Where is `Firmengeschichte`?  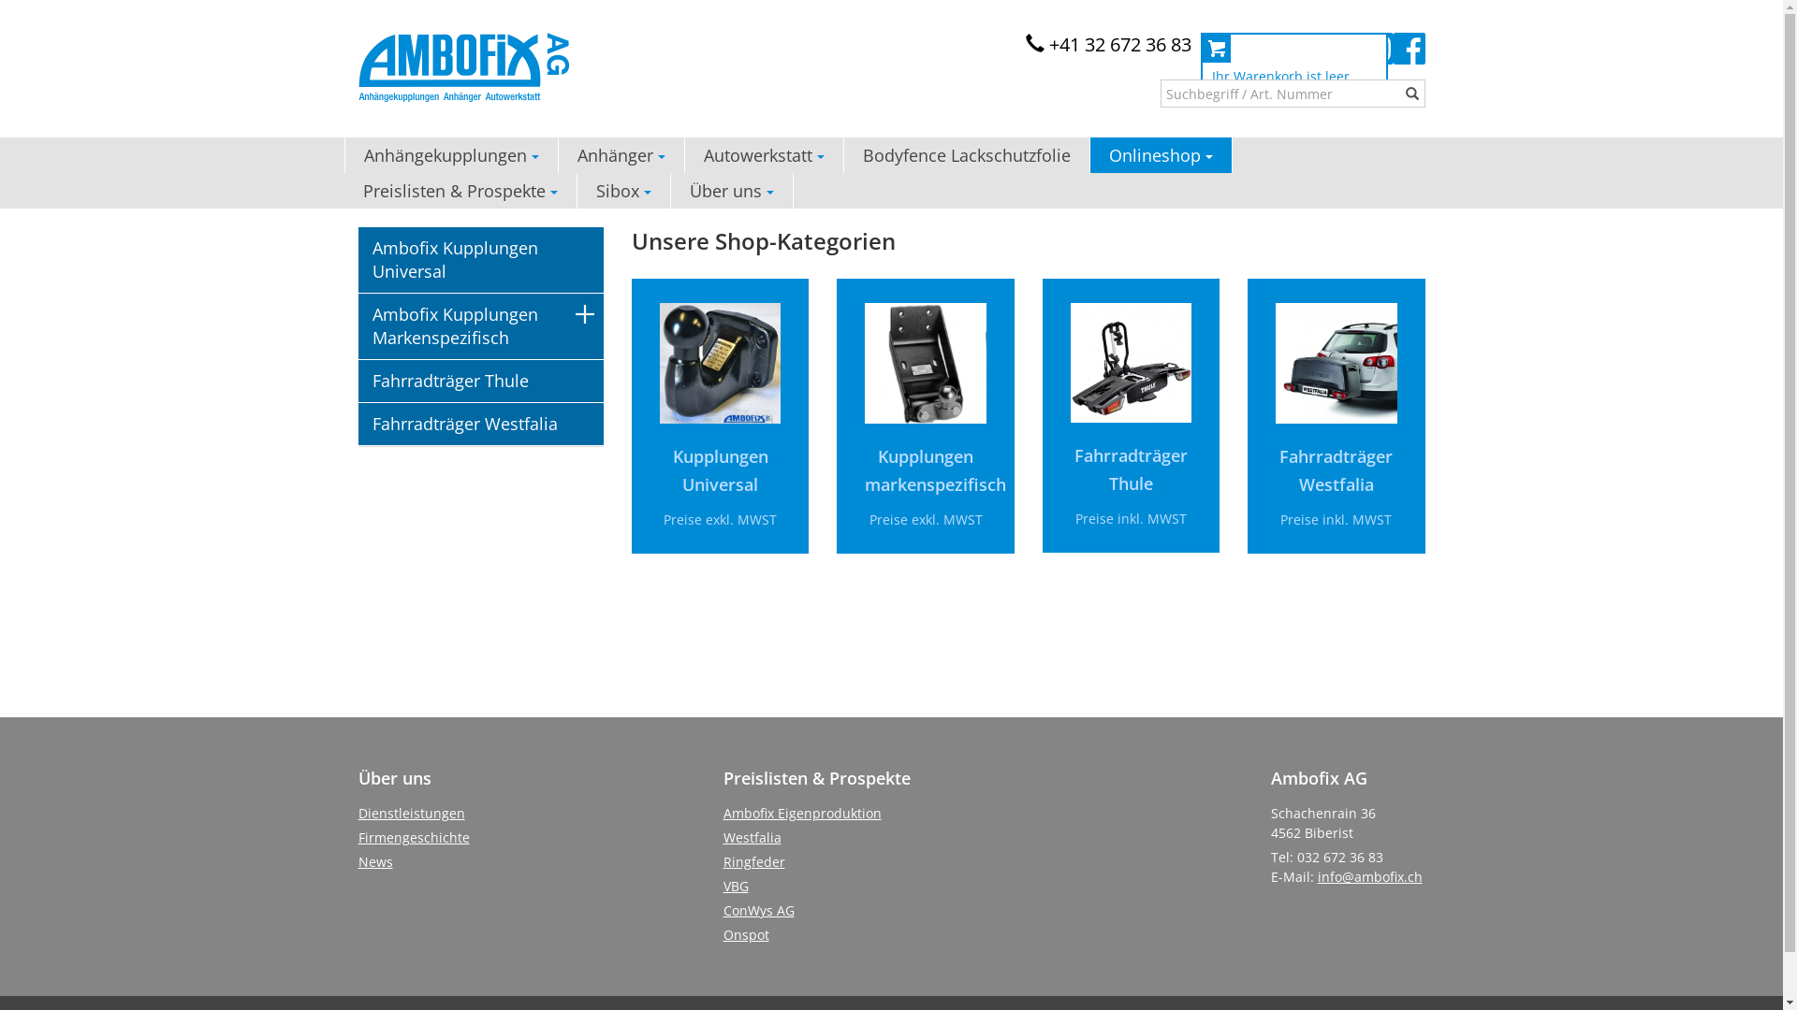 Firmengeschichte is located at coordinates (414, 837).